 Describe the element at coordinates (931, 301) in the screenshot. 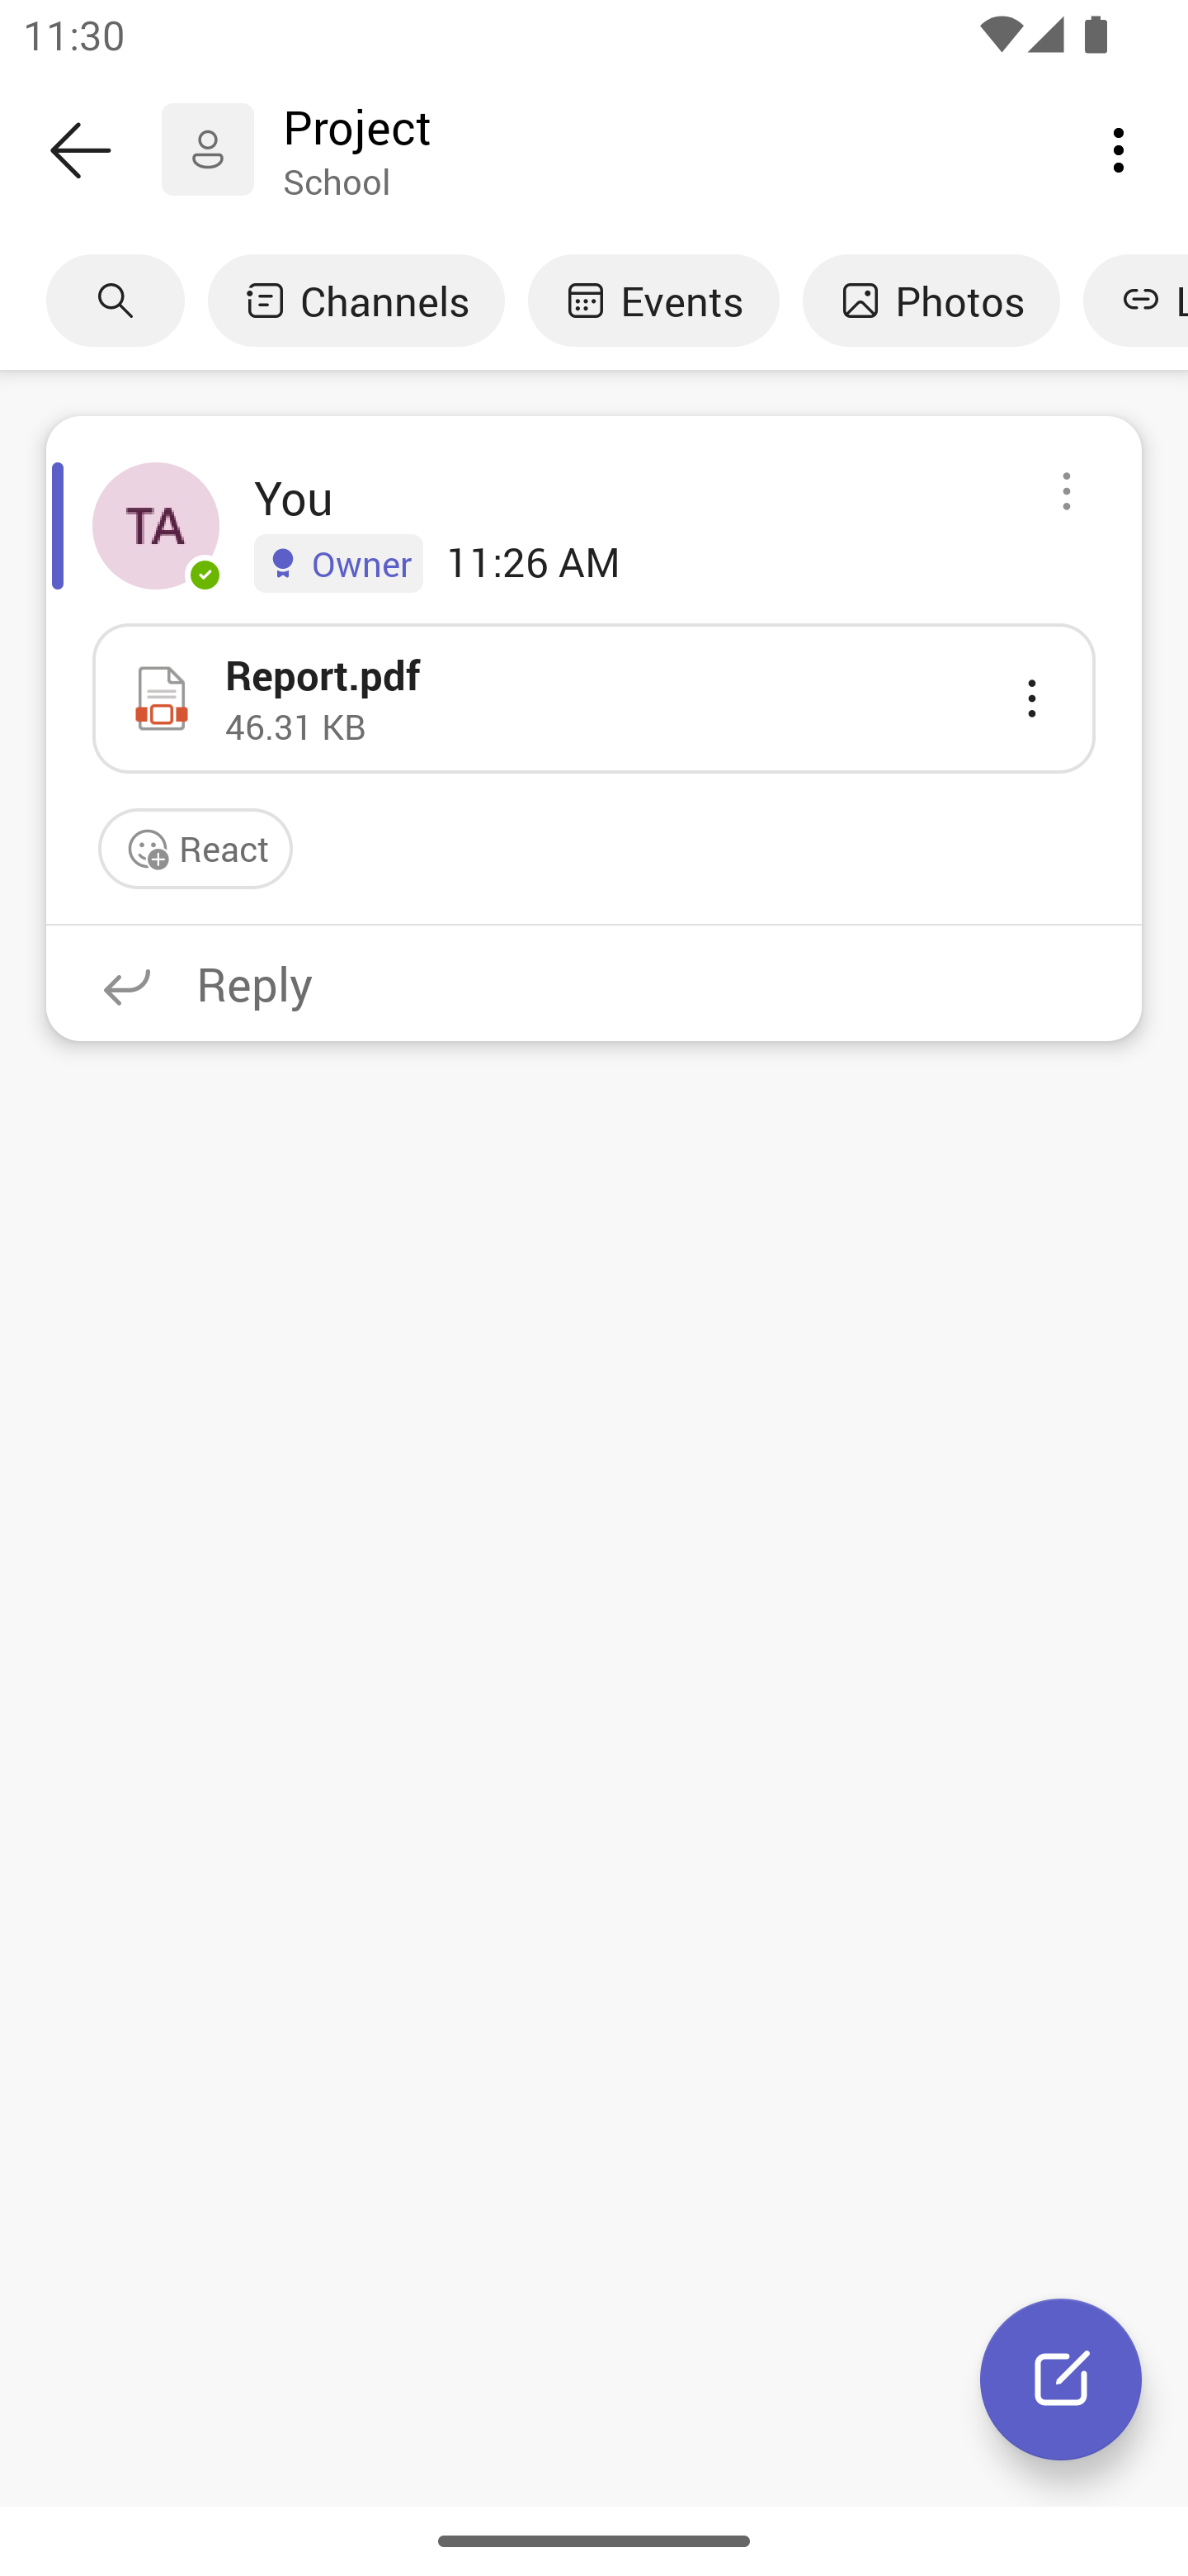

I see `Photos tab, 4 of 6 Photos` at that location.